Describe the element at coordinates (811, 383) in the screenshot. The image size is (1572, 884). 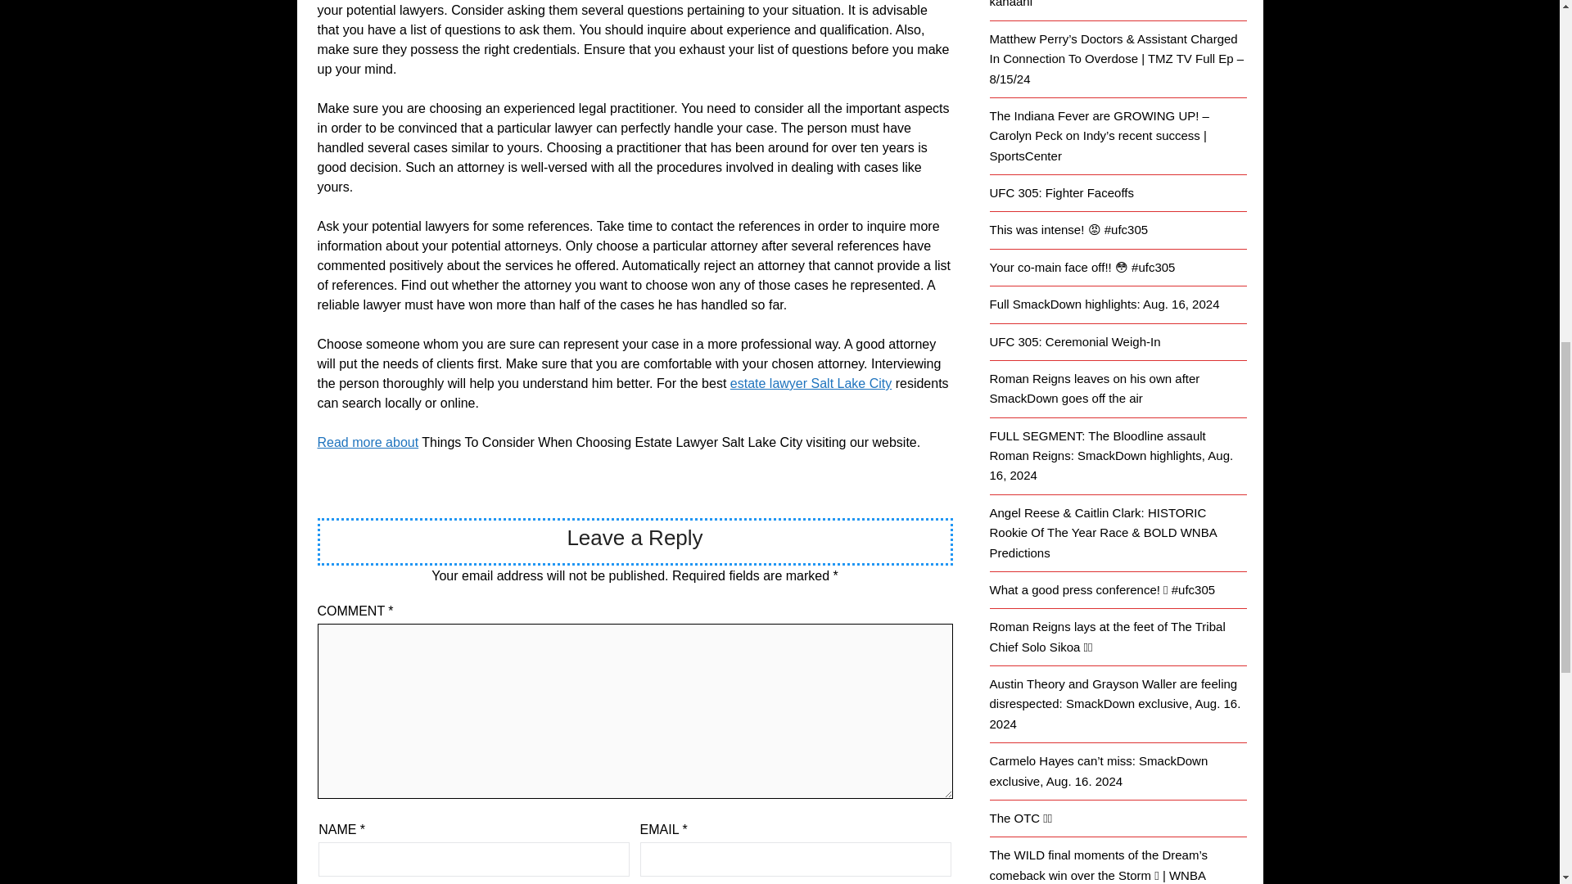
I see `estate lawyer Salt Lake City` at that location.